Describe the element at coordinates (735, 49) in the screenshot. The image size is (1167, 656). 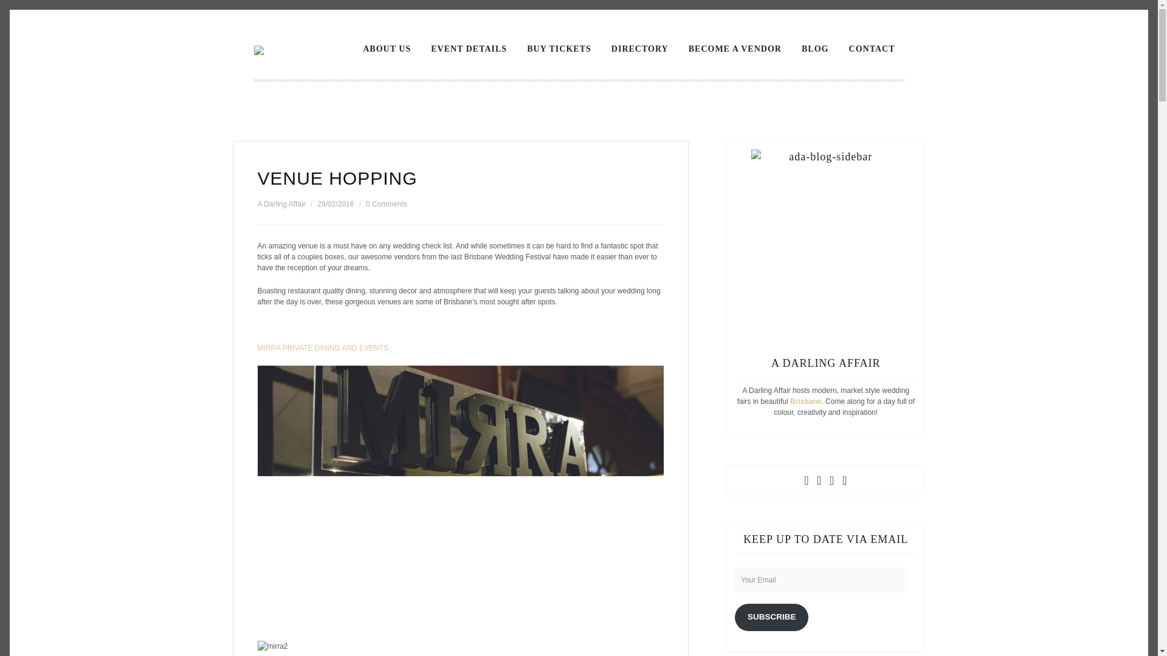
I see `BECOME A VENDOR` at that location.